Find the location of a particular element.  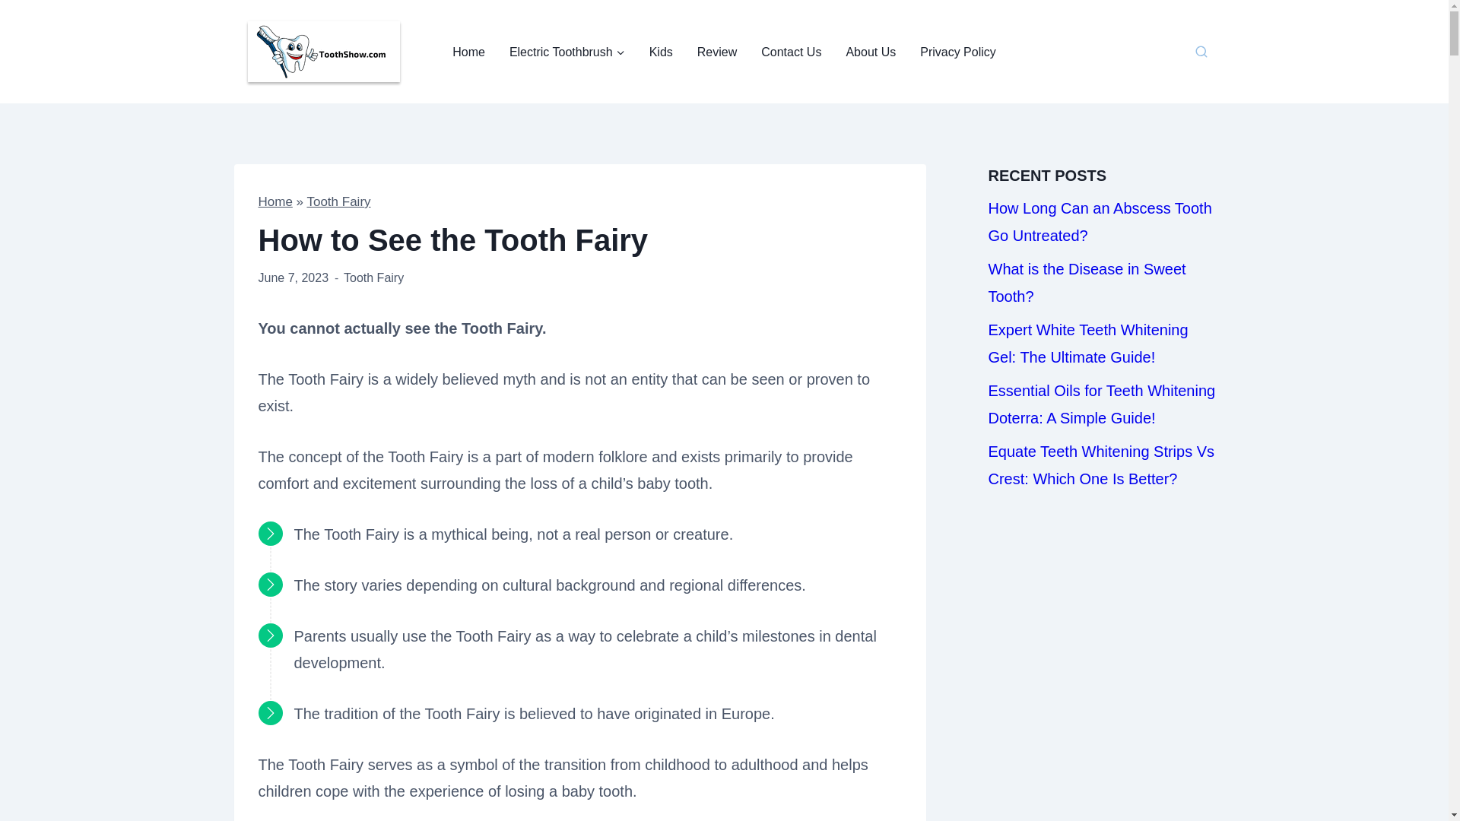

Contact Us is located at coordinates (791, 52).